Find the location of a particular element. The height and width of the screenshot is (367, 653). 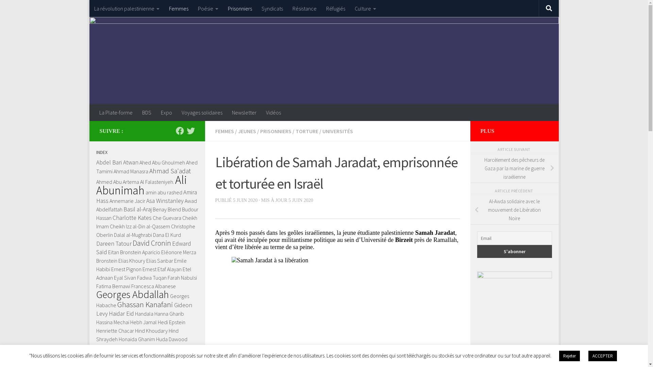

Israa Mohammed Jamal is located at coordinates (122, 356).